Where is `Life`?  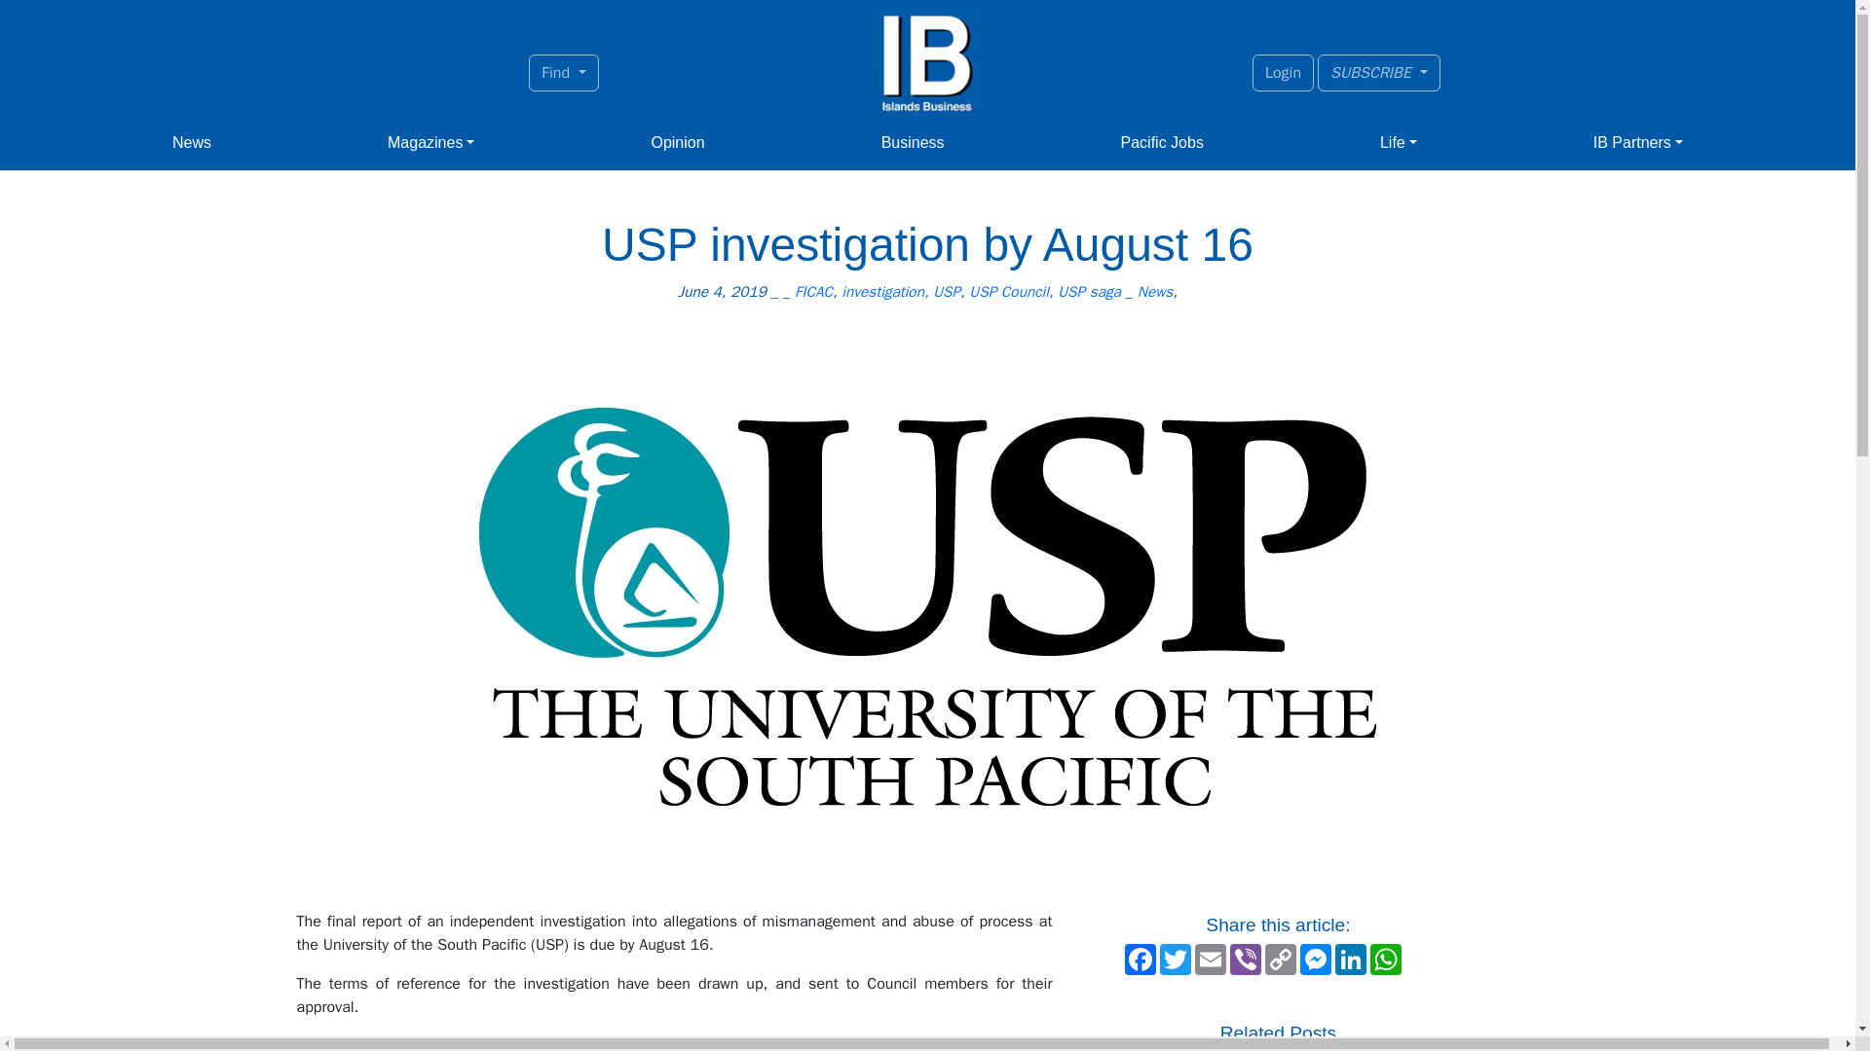
Life is located at coordinates (1399, 143).